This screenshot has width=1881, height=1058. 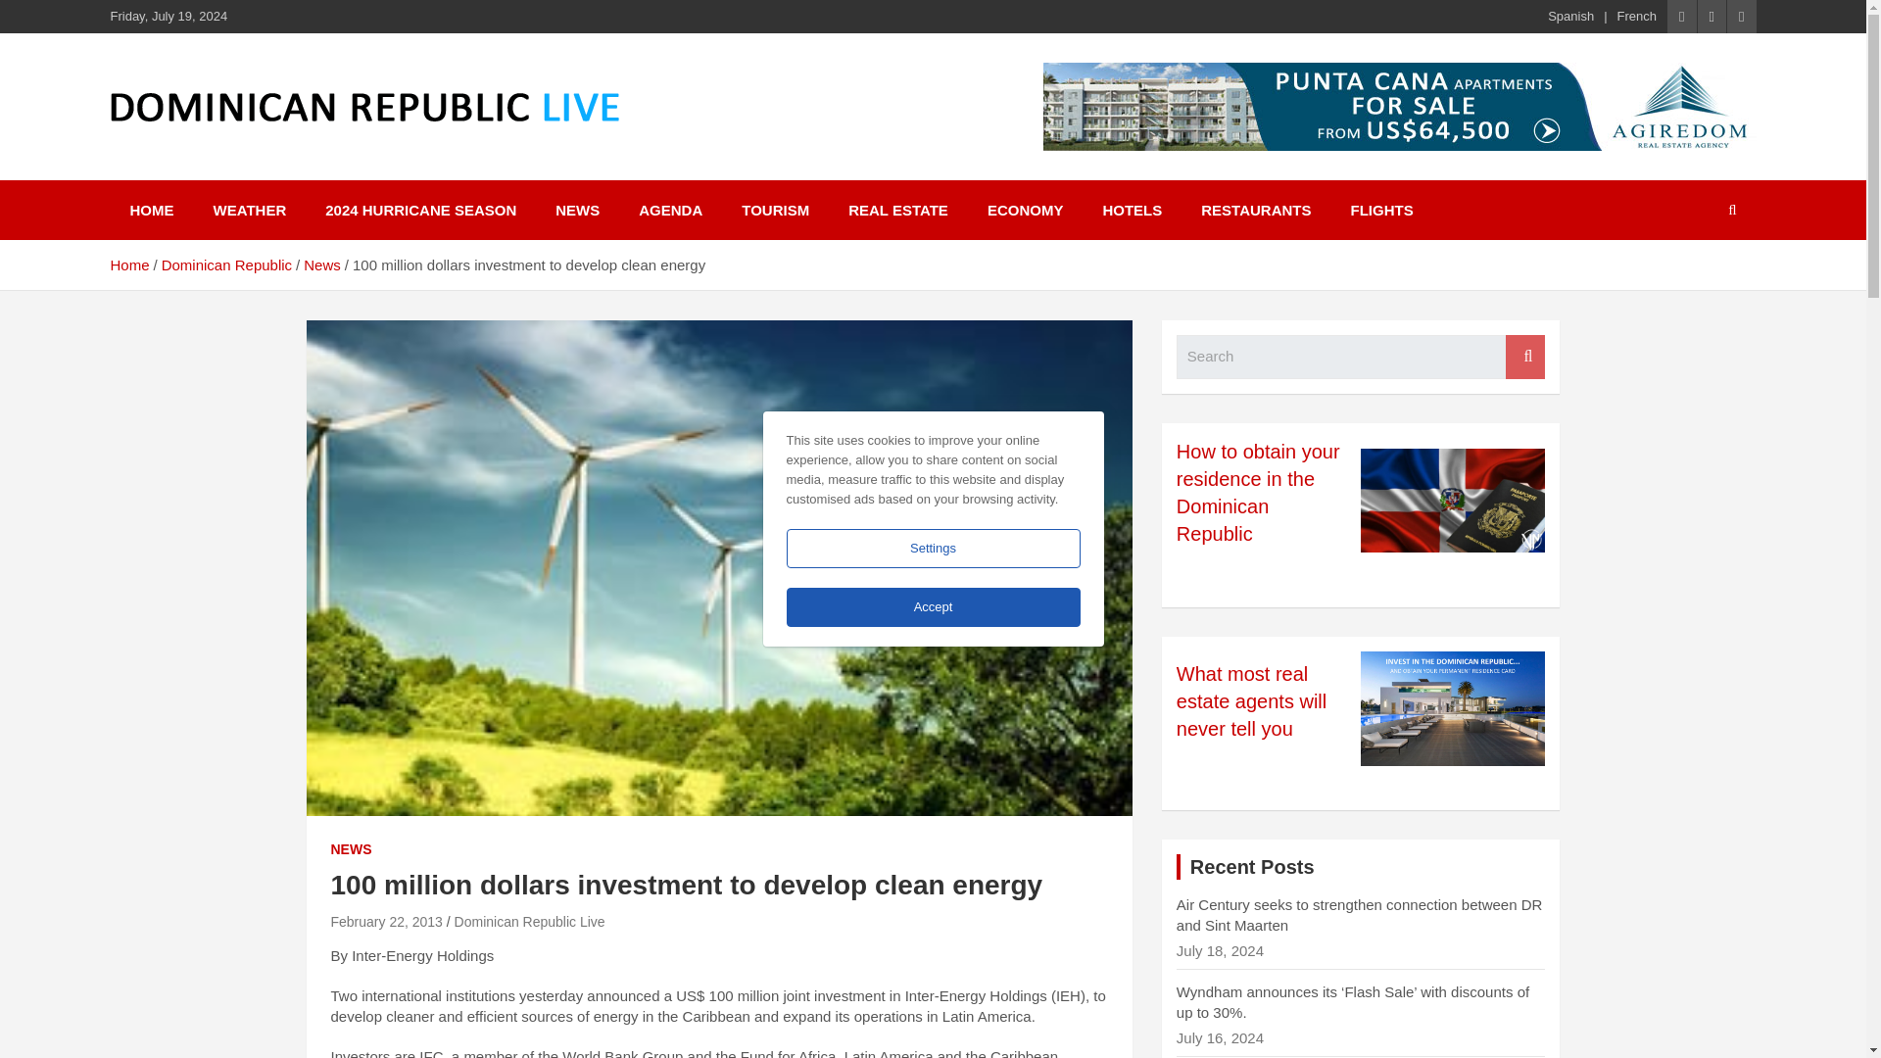 What do you see at coordinates (386, 922) in the screenshot?
I see `February 22, 2013` at bounding box center [386, 922].